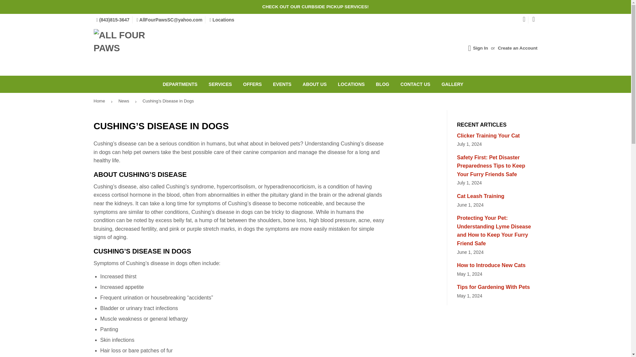  Describe the element at coordinates (315, 84) in the screenshot. I see `ABOUT US` at that location.